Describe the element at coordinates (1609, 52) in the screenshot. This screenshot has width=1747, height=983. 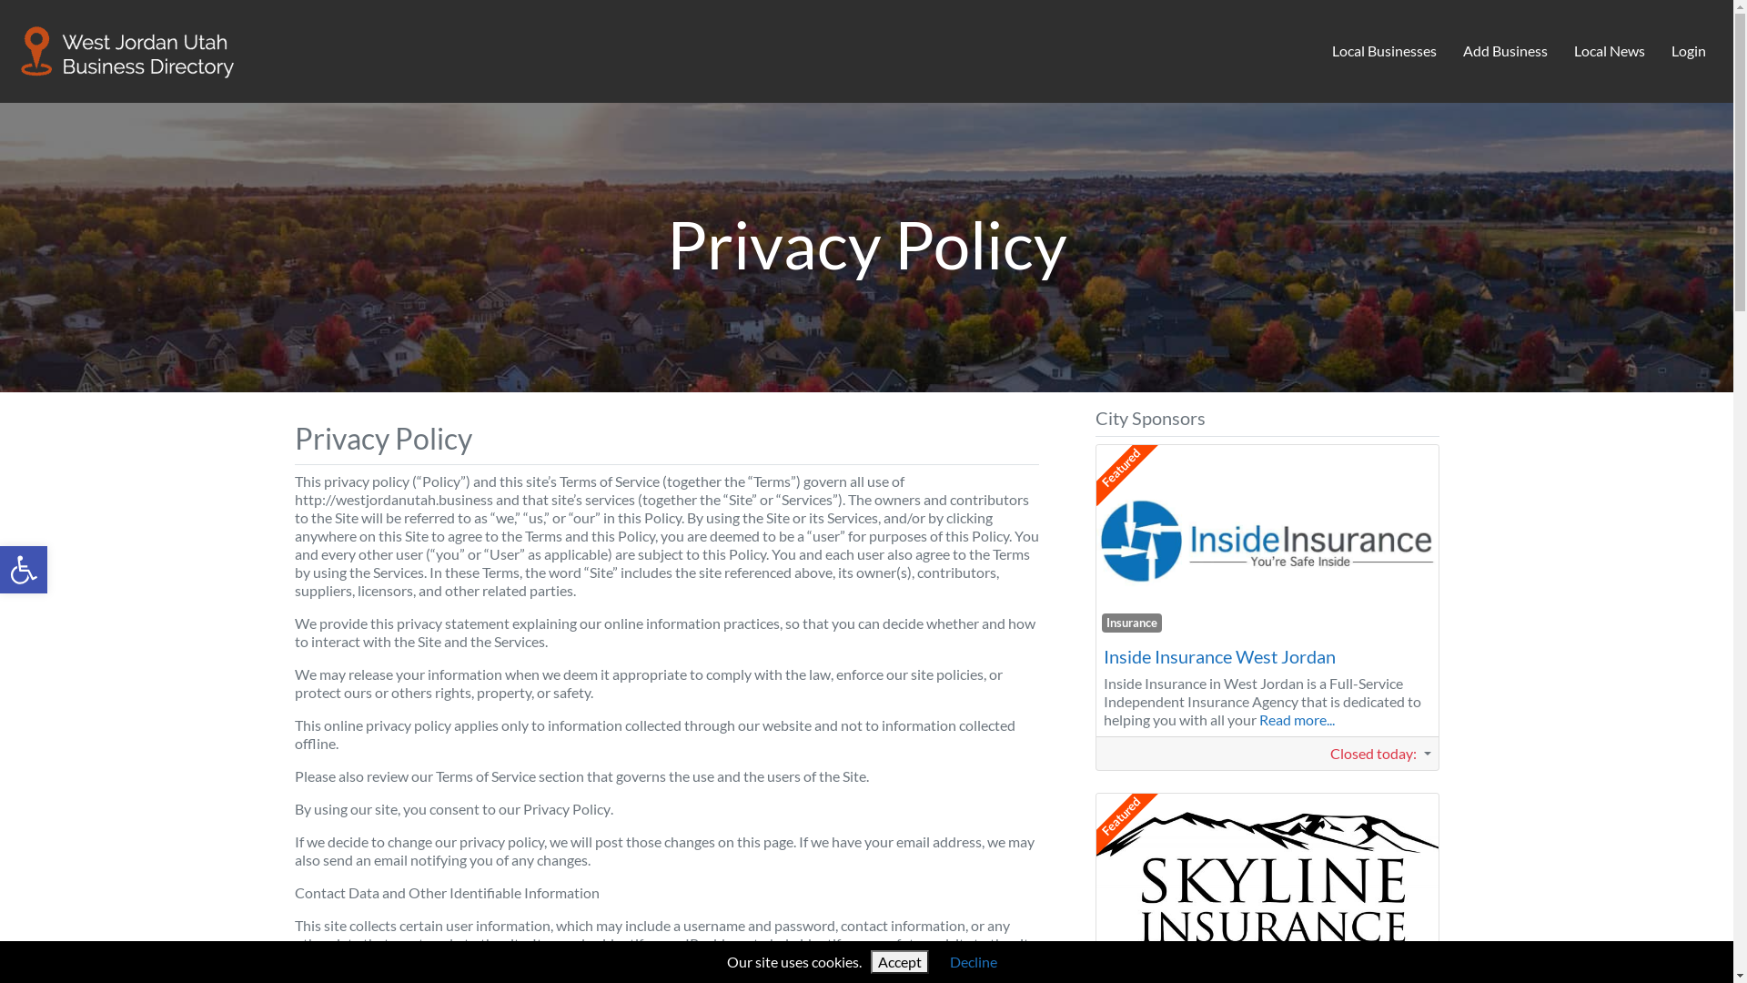
I see `Local News` at that location.